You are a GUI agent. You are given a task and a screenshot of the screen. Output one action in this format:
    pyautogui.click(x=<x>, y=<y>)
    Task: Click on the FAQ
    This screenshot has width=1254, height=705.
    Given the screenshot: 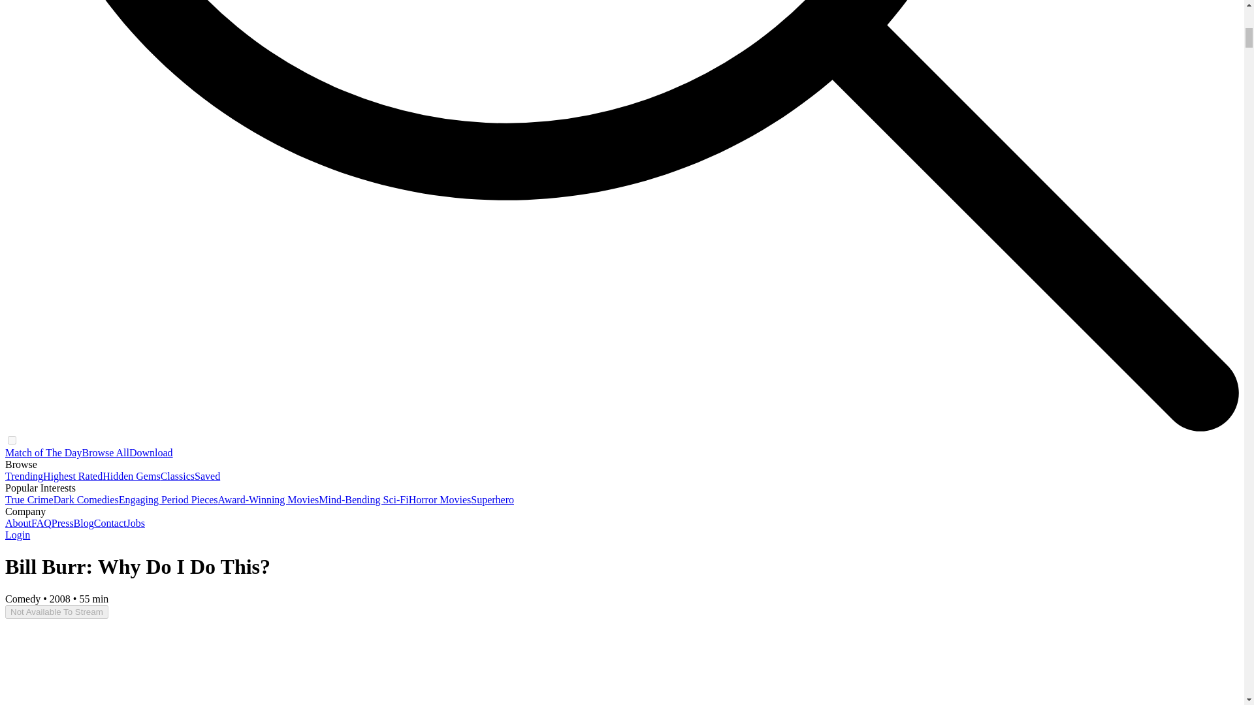 What is the action you would take?
    pyautogui.click(x=41, y=523)
    